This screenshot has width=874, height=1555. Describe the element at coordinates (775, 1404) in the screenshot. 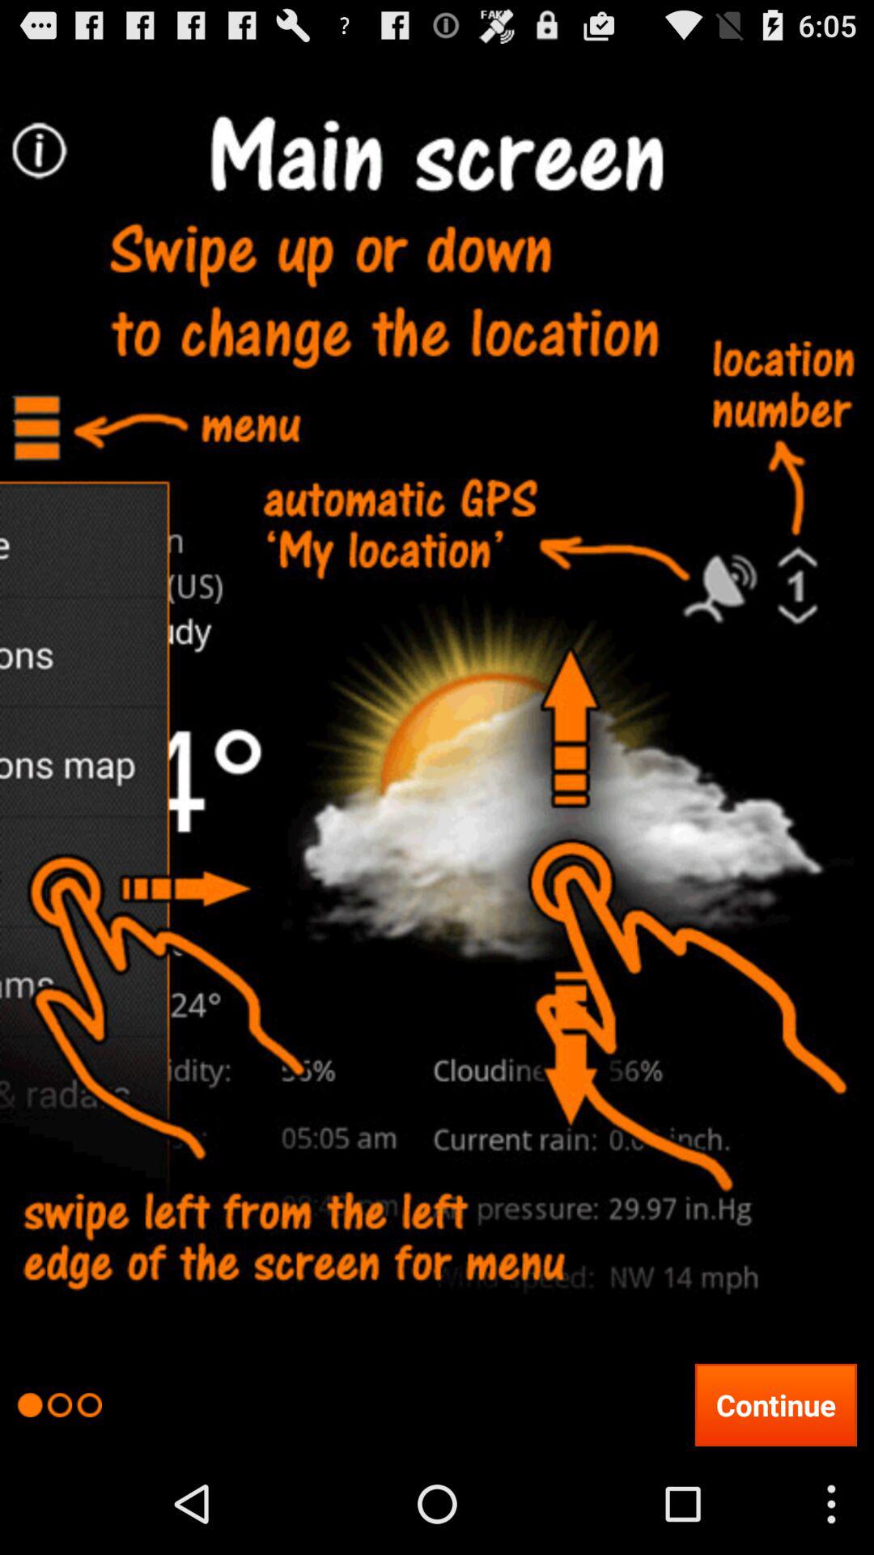

I see `click the continue at the bottom right corner` at that location.